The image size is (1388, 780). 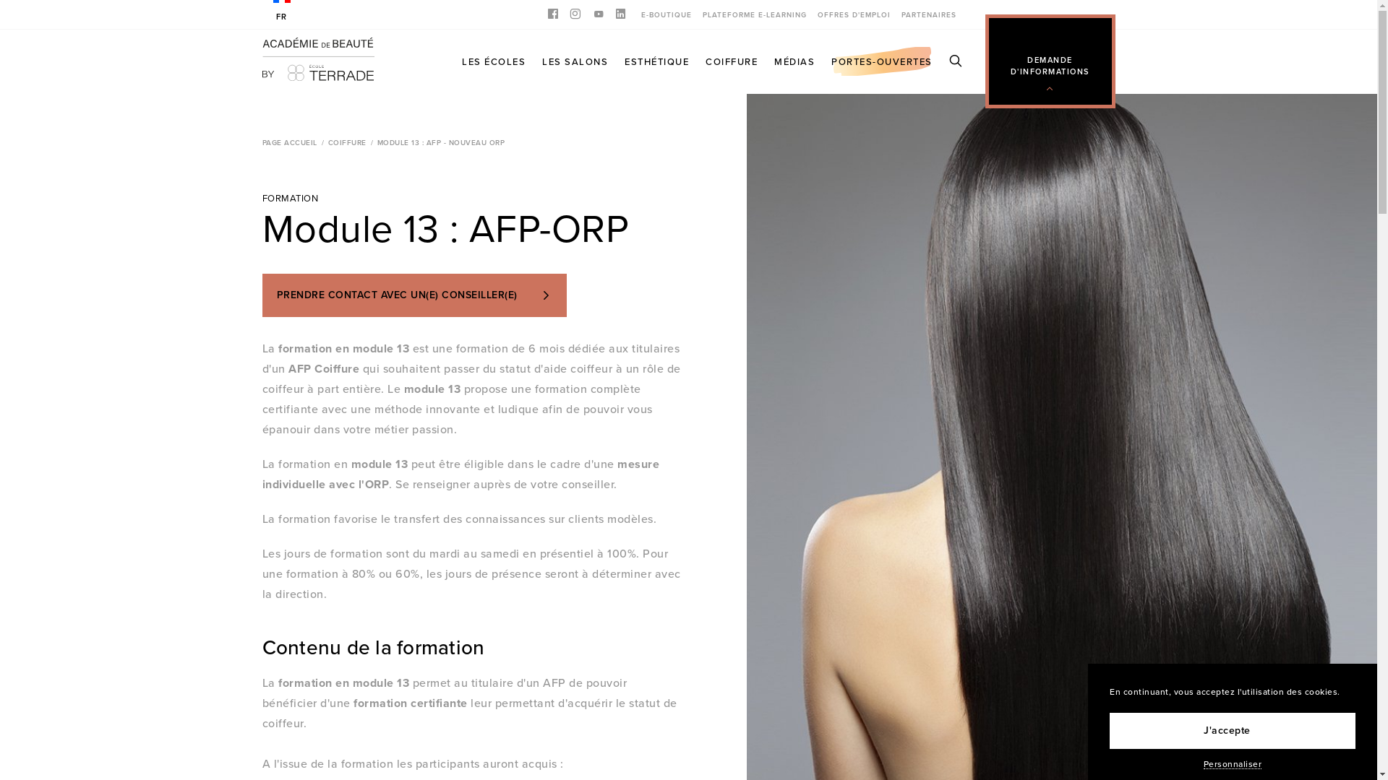 I want to click on PARTENAIRES, so click(x=928, y=14).